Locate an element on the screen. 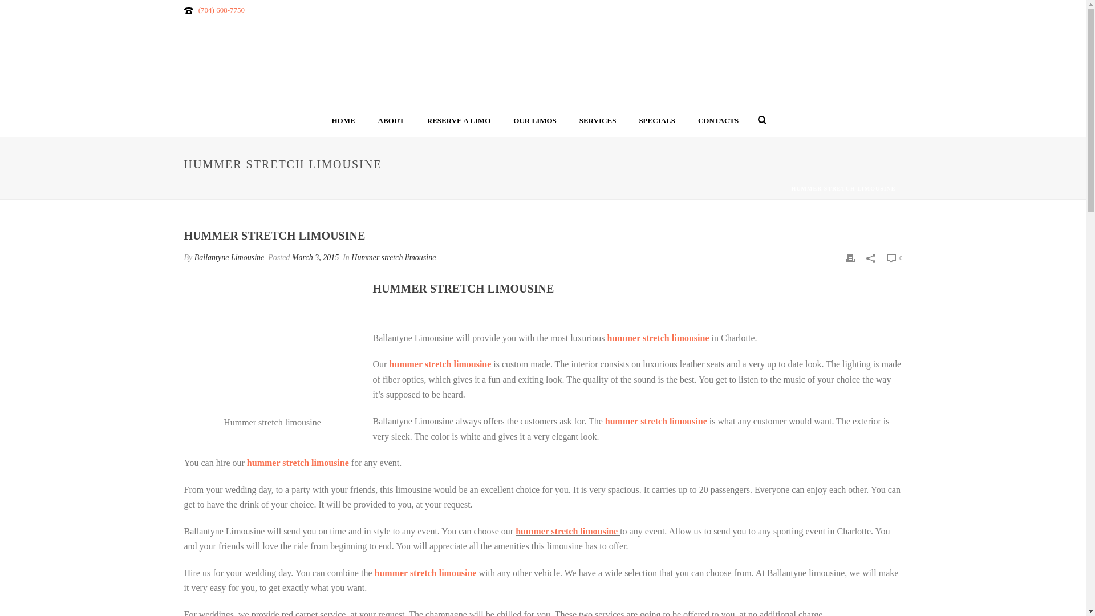 The image size is (1095, 616). OUR LIMOS is located at coordinates (534, 121).